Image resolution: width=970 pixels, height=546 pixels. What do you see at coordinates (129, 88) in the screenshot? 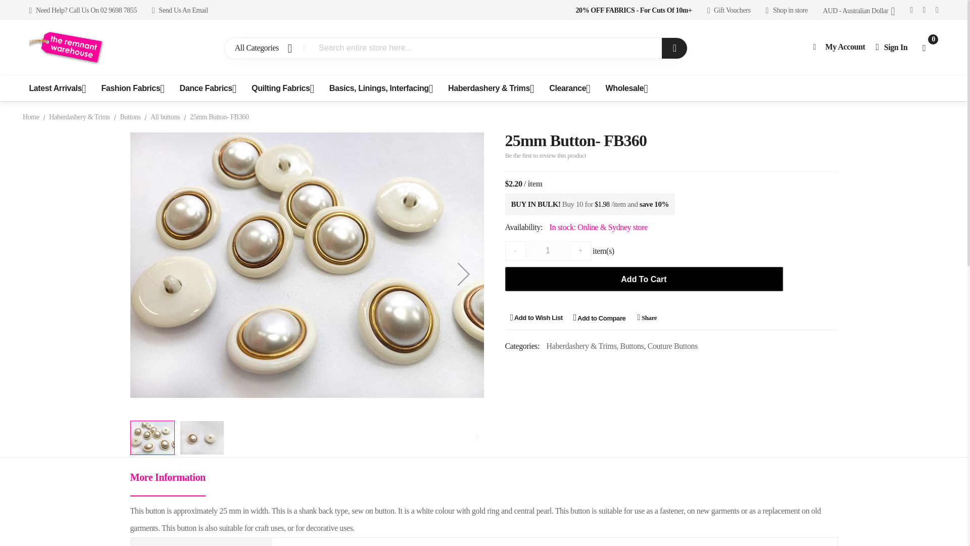
I see `Fashion Fabrics` at bounding box center [129, 88].